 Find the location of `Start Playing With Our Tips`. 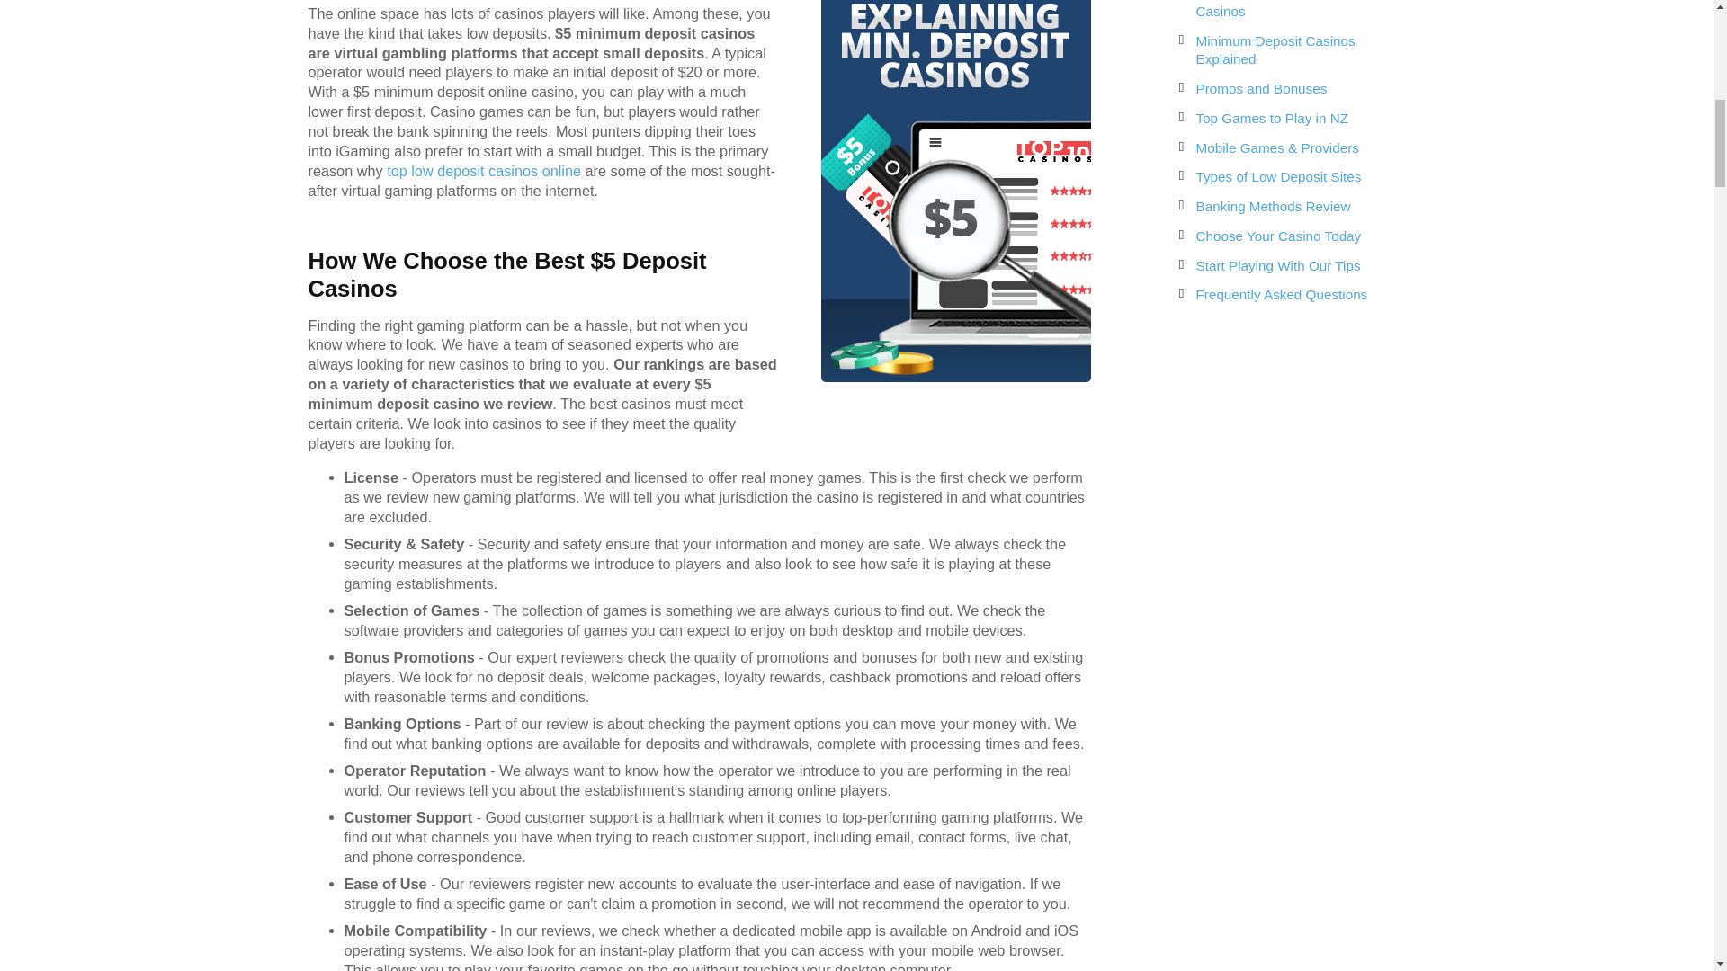

Start Playing With Our Tips is located at coordinates (1286, 266).